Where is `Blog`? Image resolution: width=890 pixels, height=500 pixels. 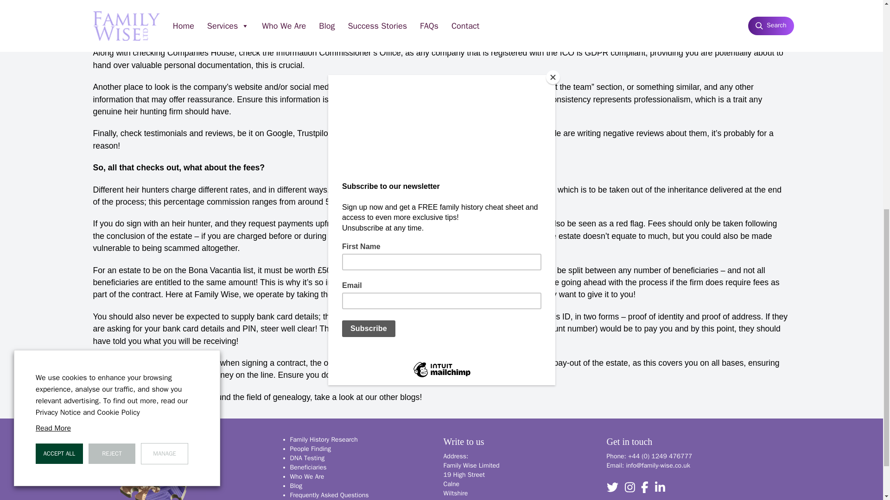 Blog is located at coordinates (296, 486).